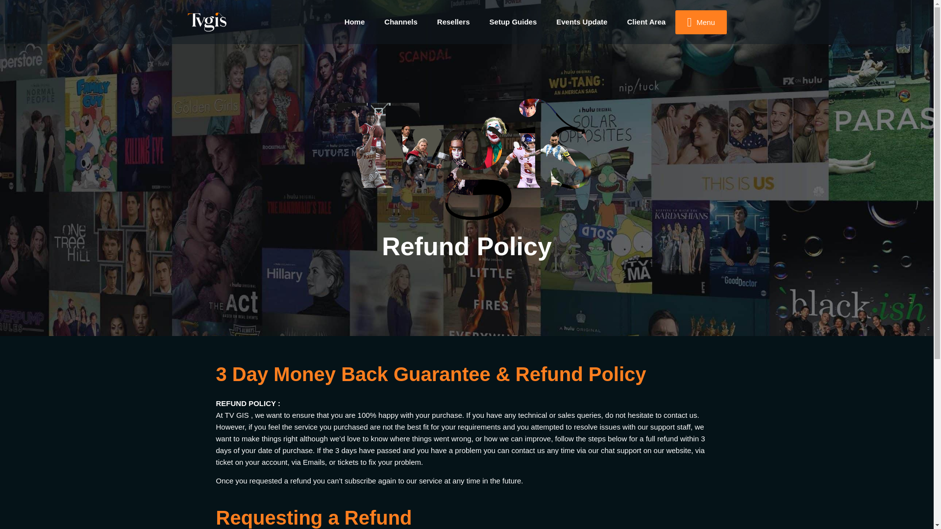  I want to click on Client Area, so click(646, 22).